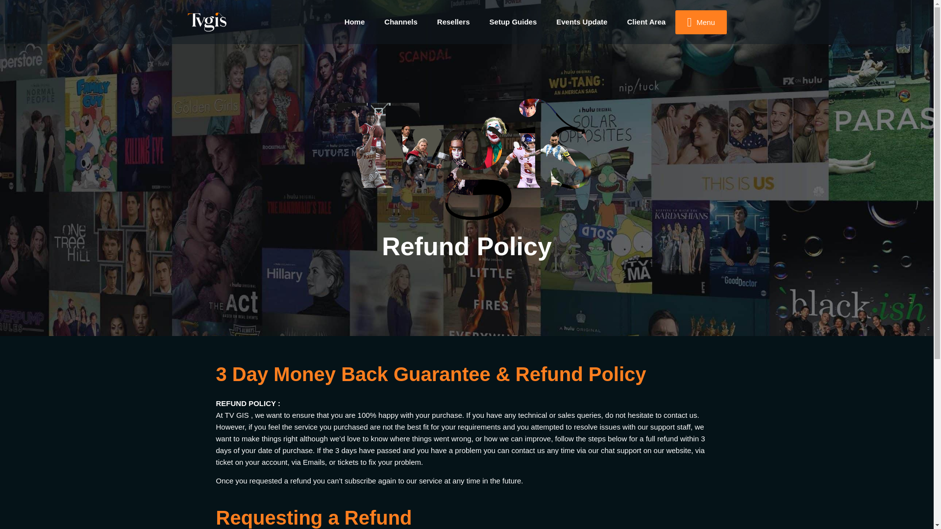  I want to click on Client Area, so click(646, 22).